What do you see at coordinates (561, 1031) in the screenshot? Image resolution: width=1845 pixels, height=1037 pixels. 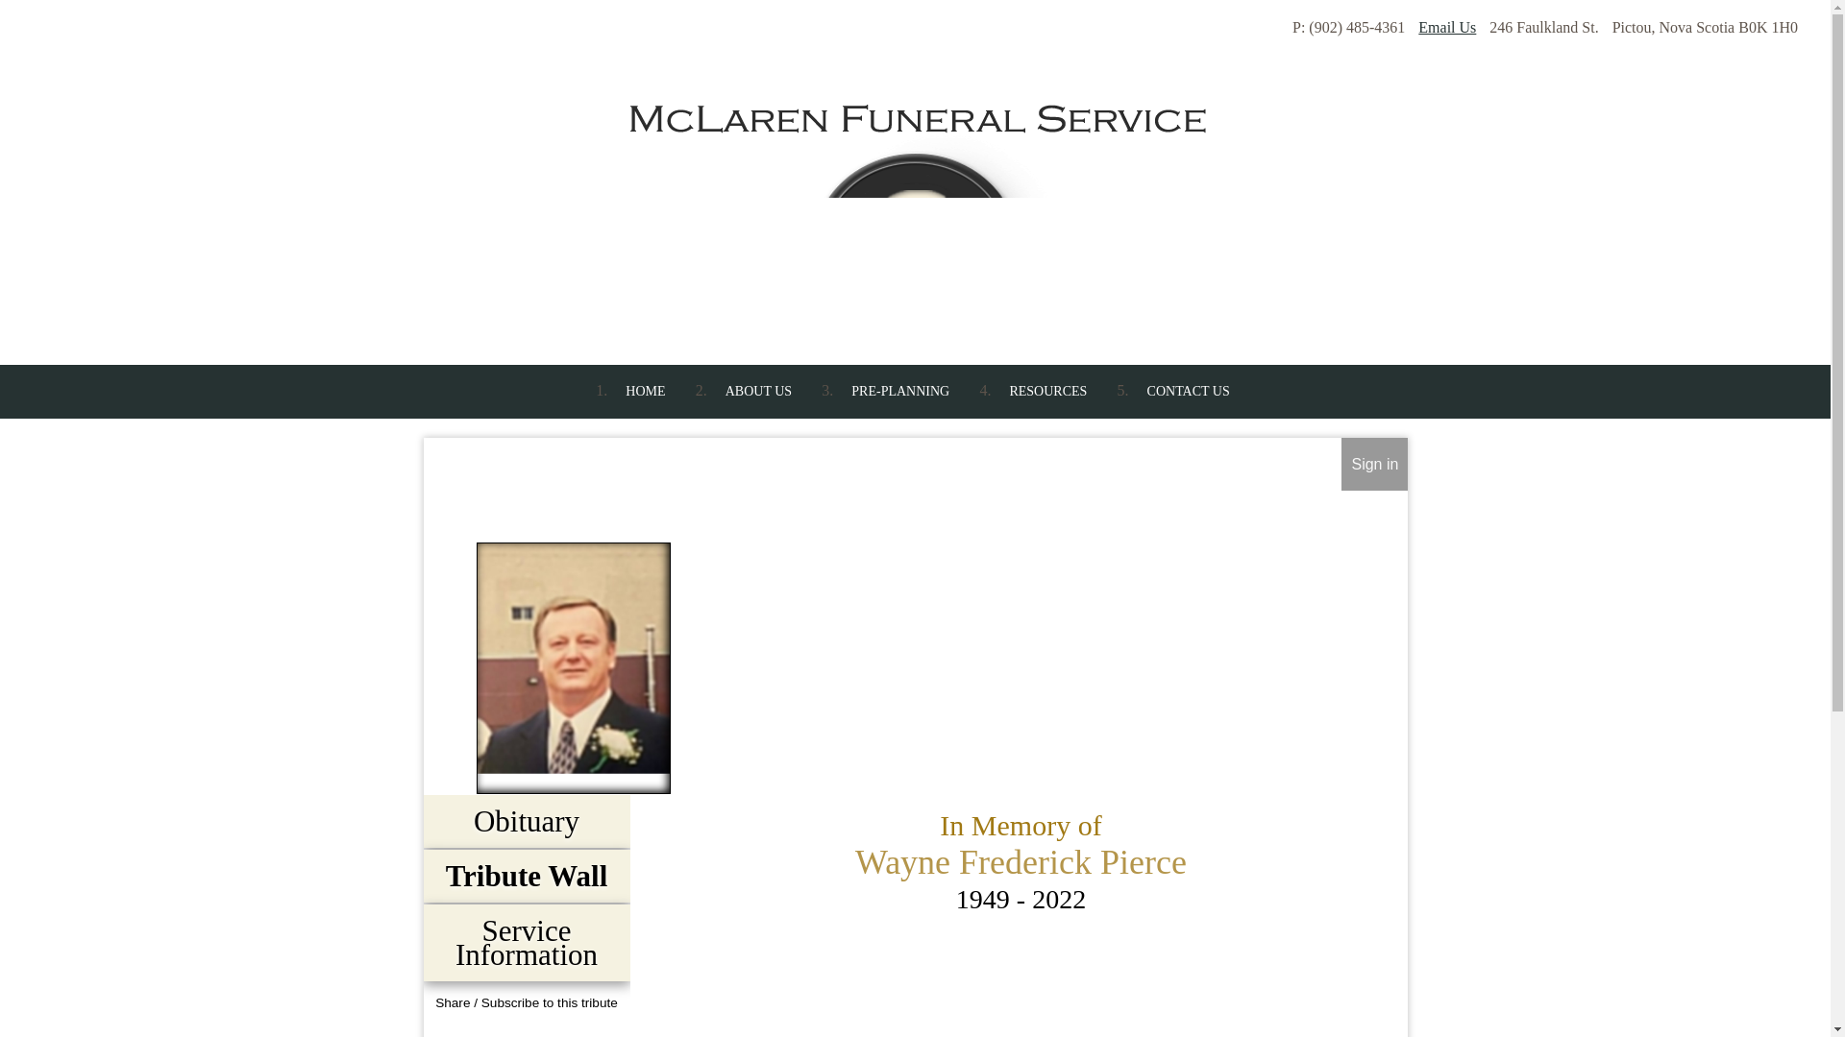 I see `Receive Notifications` at bounding box center [561, 1031].